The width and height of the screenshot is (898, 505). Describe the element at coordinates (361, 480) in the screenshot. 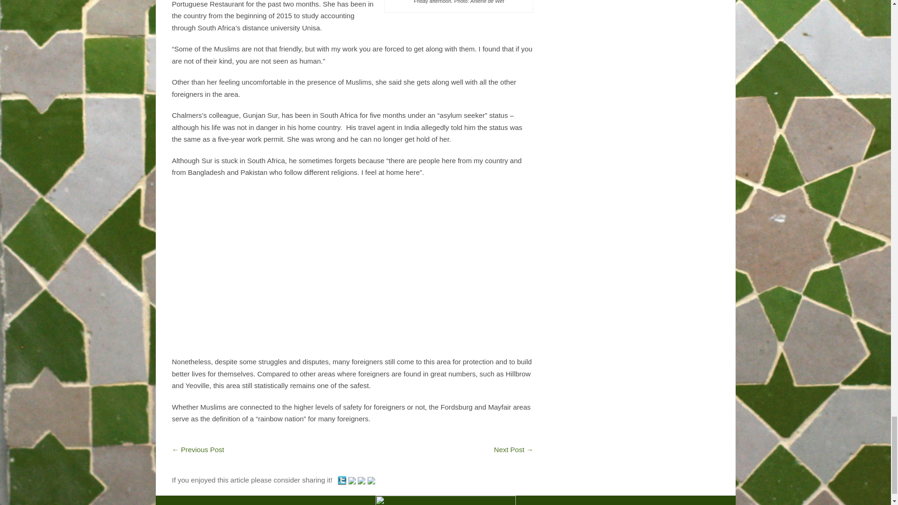

I see `facebook` at that location.